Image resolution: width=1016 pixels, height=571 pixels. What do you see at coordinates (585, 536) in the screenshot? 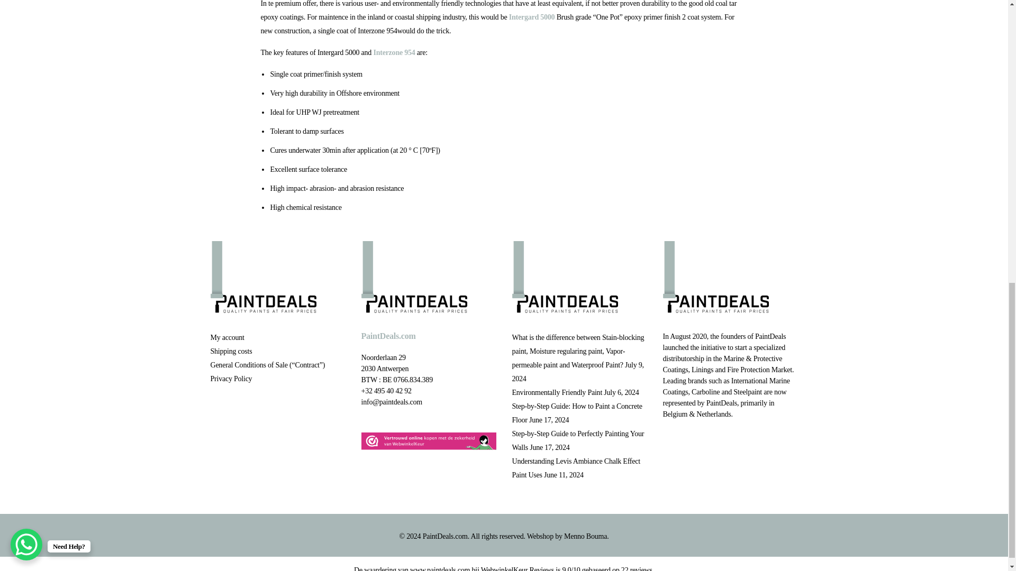
I see `Webshop developed by Menno Bouma` at bounding box center [585, 536].